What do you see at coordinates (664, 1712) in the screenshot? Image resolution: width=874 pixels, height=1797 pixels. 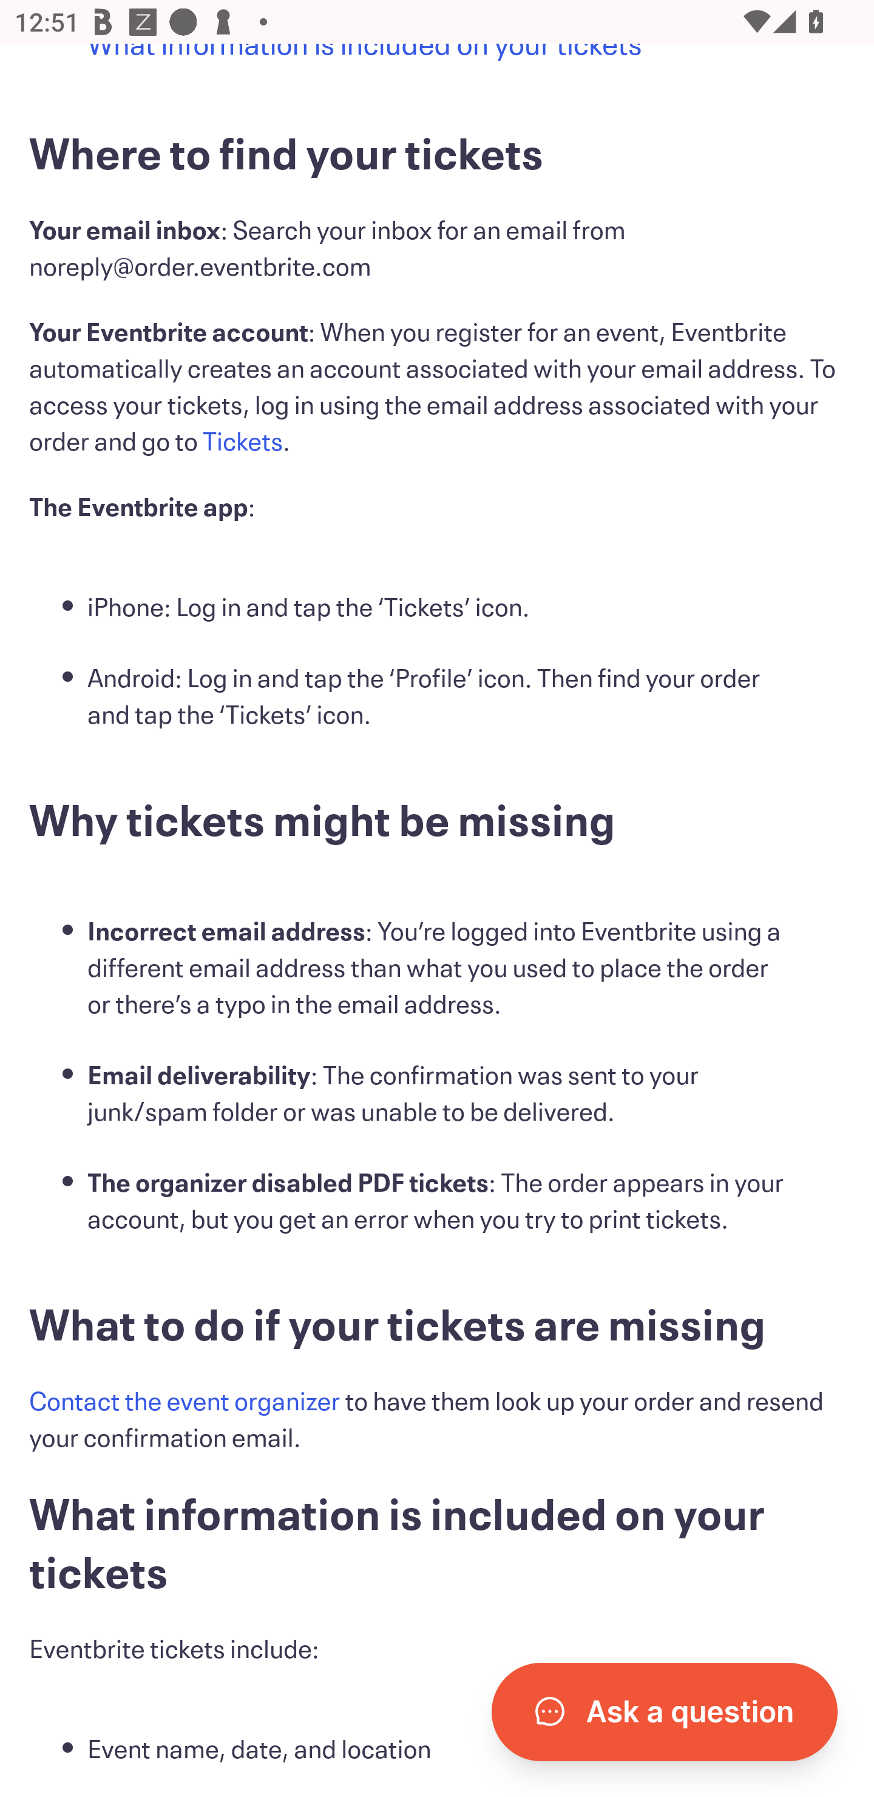 I see `Open Chatbot` at bounding box center [664, 1712].